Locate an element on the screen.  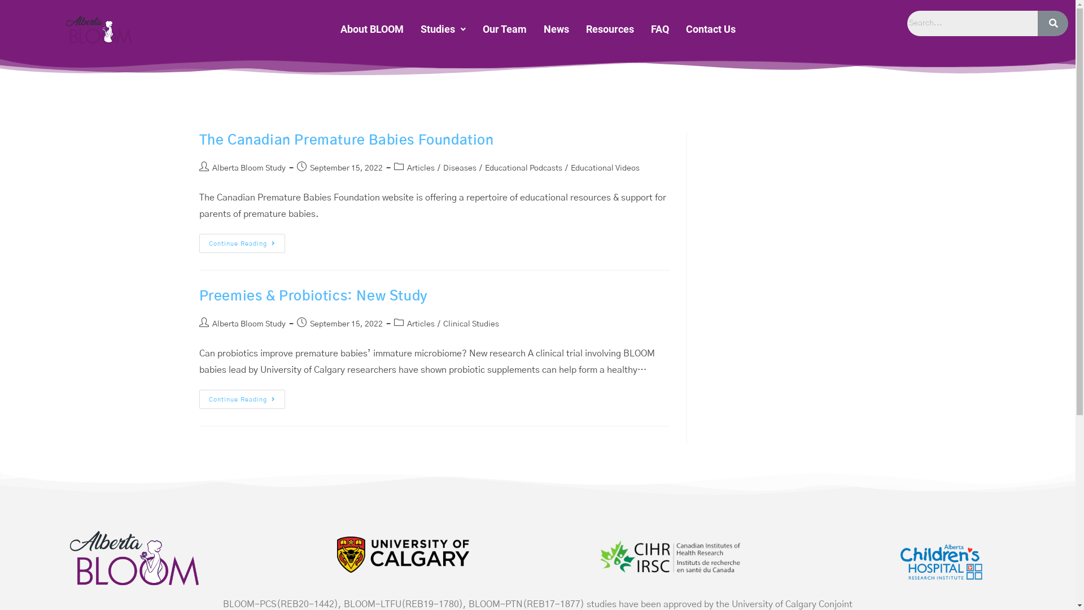
News is located at coordinates (557, 29).